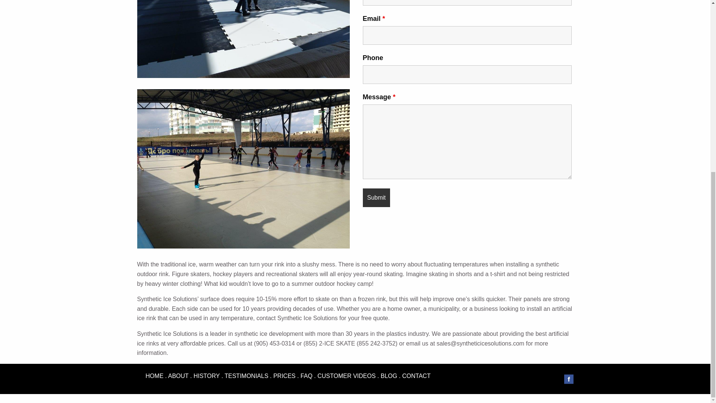  I want to click on BLOG, so click(389, 376).